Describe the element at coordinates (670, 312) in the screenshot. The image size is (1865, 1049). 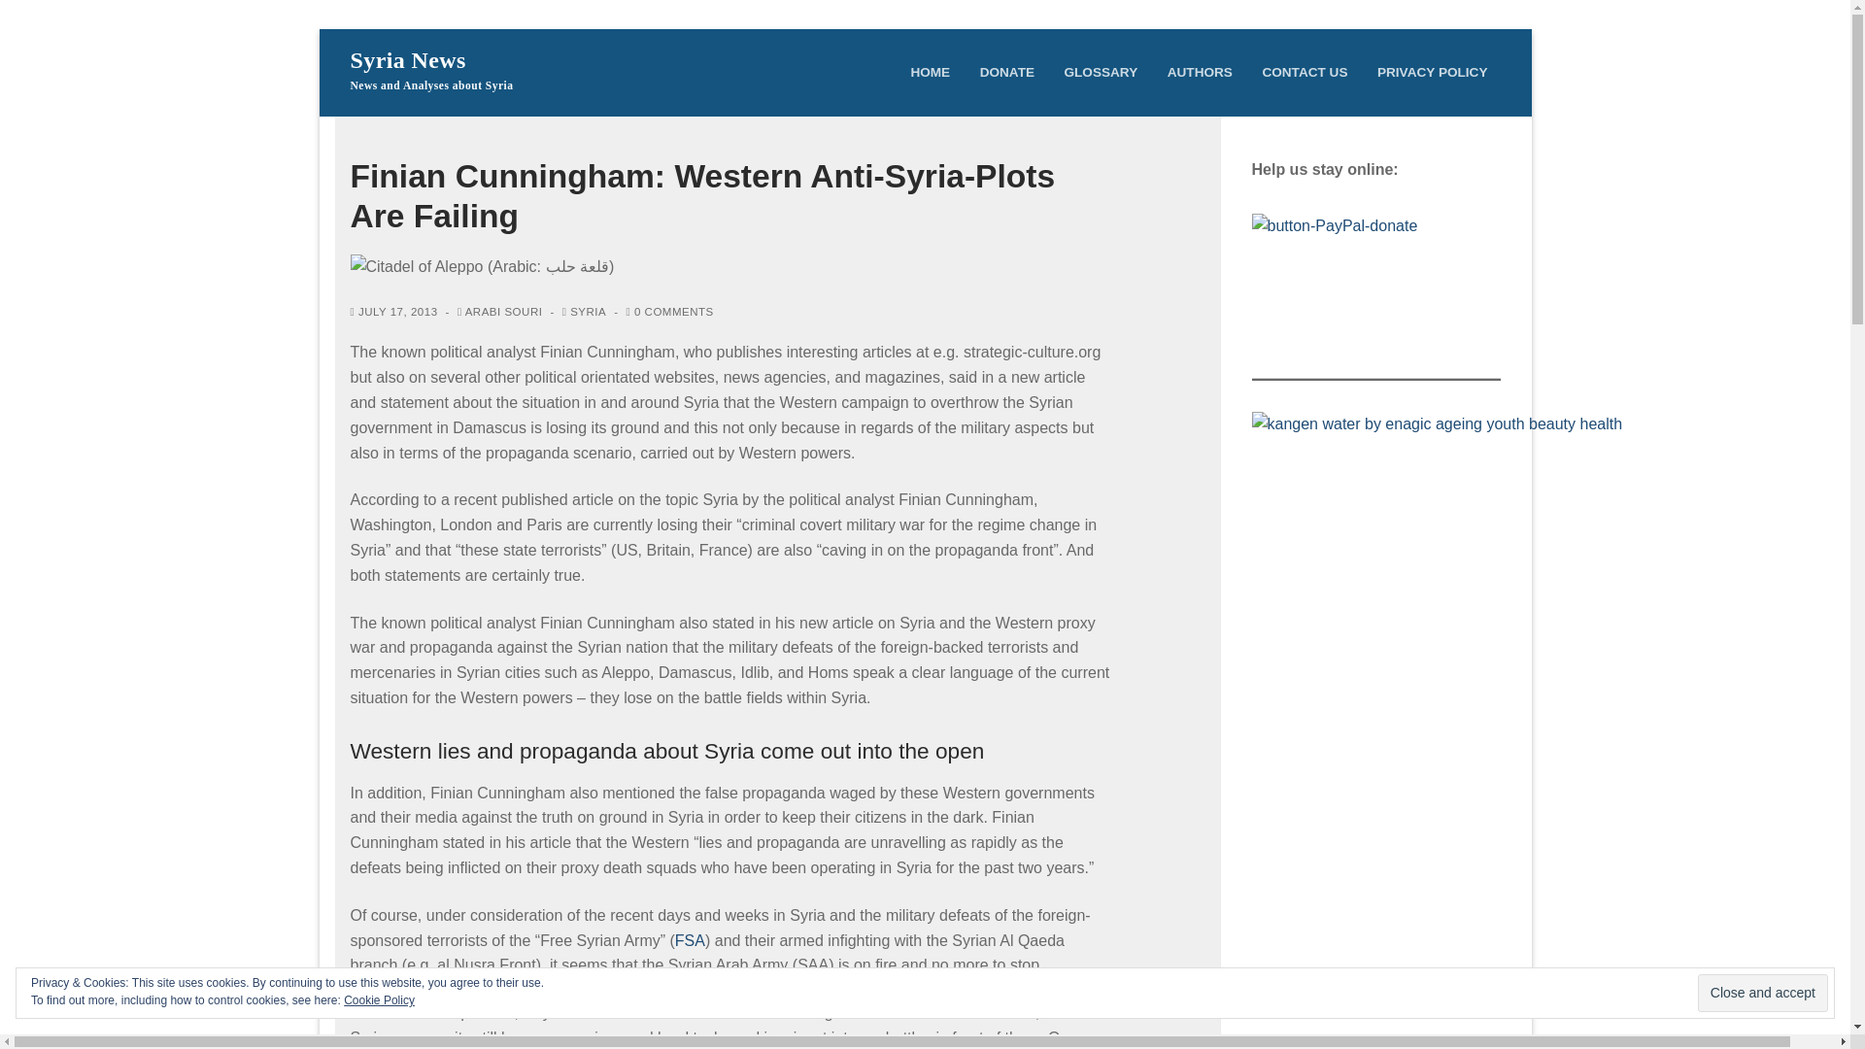
I see `0 COMMENTS` at that location.